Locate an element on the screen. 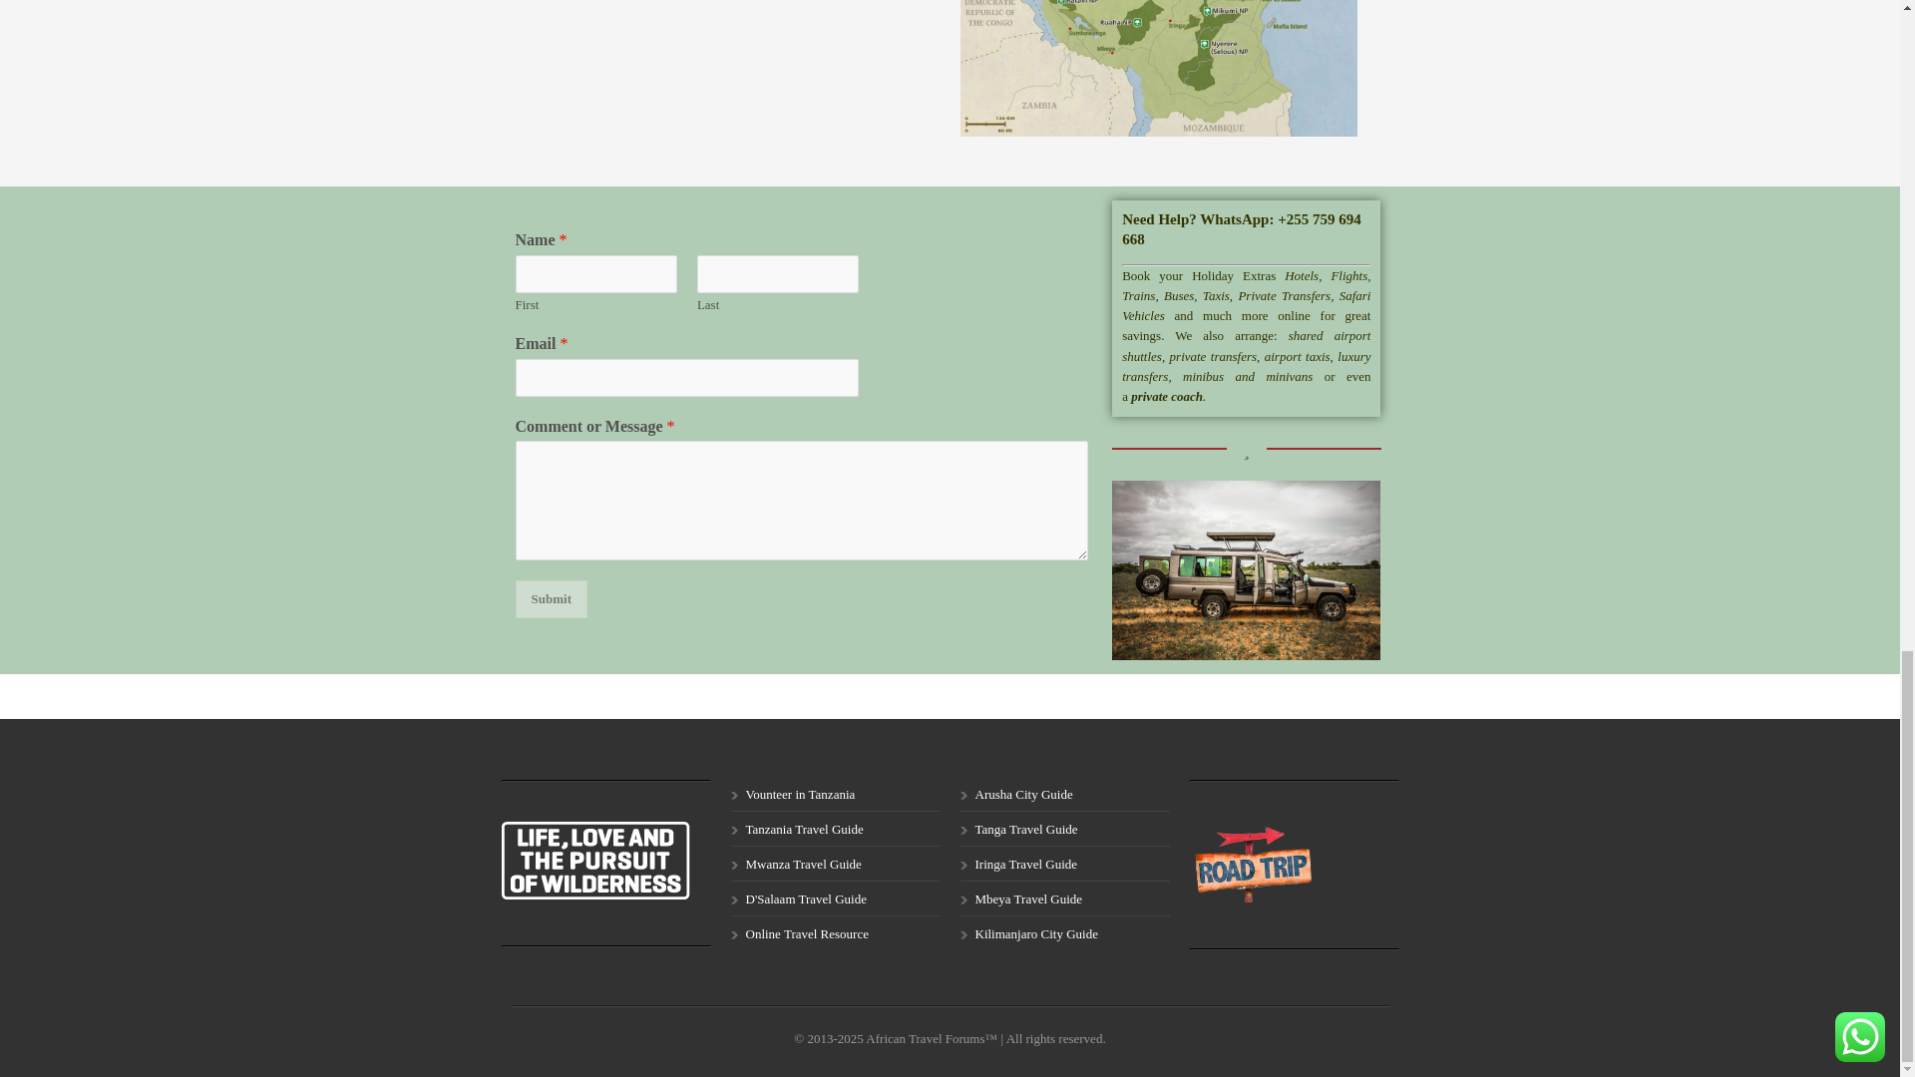 This screenshot has height=1077, width=1915. shinyanga to mwanza airport is located at coordinates (740, 66).